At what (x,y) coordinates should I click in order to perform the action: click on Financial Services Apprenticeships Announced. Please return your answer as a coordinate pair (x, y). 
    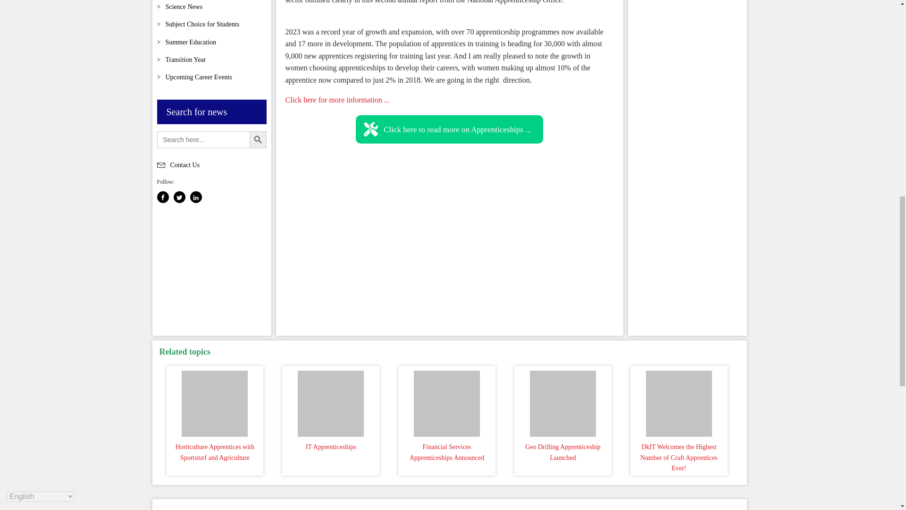
    Looking at the image, I should click on (446, 401).